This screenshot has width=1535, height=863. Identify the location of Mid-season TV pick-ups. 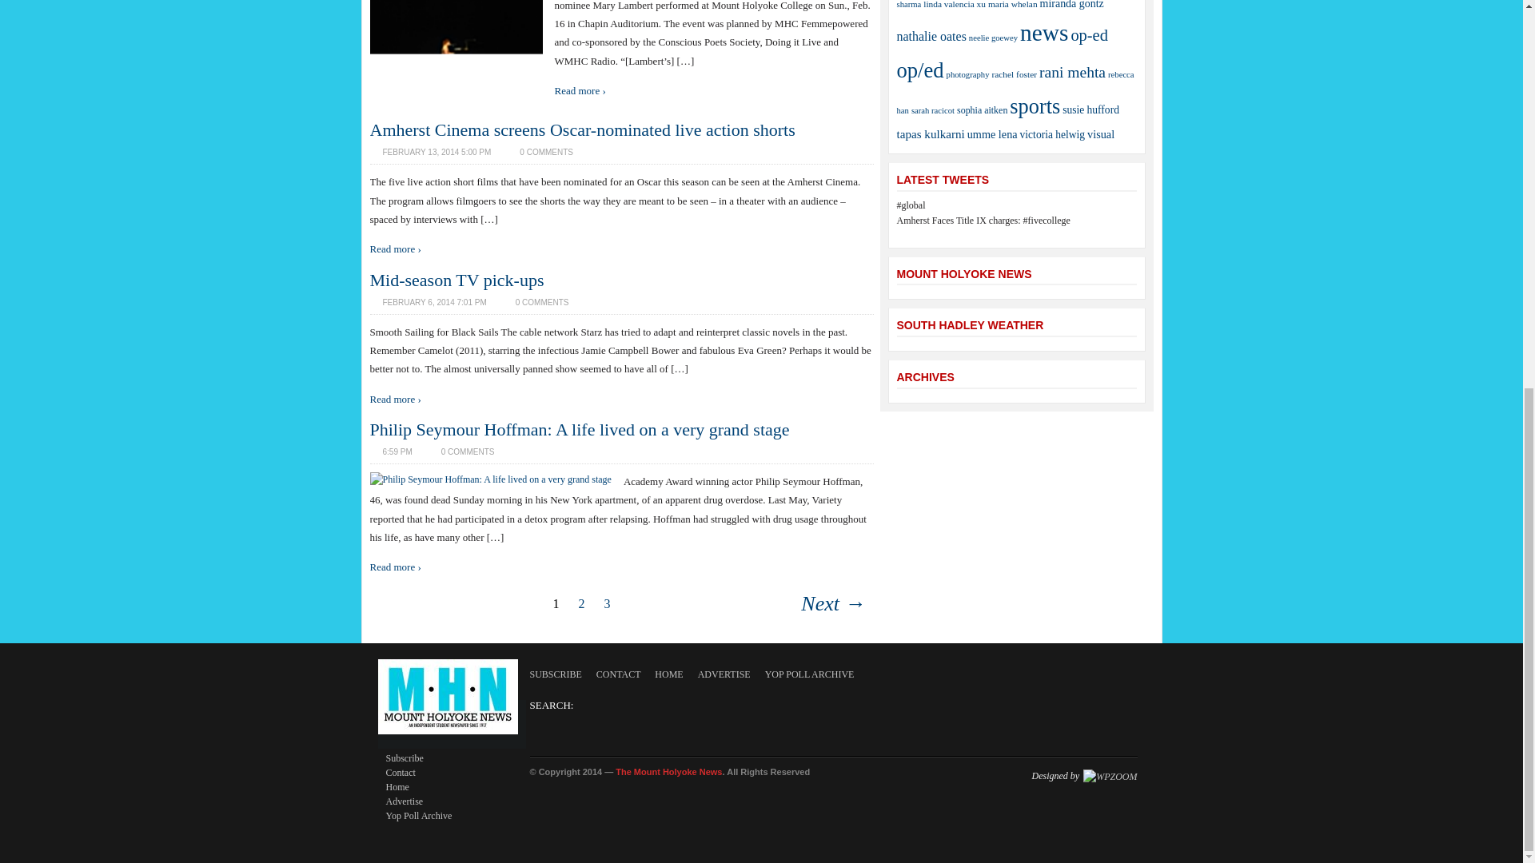
(456, 280).